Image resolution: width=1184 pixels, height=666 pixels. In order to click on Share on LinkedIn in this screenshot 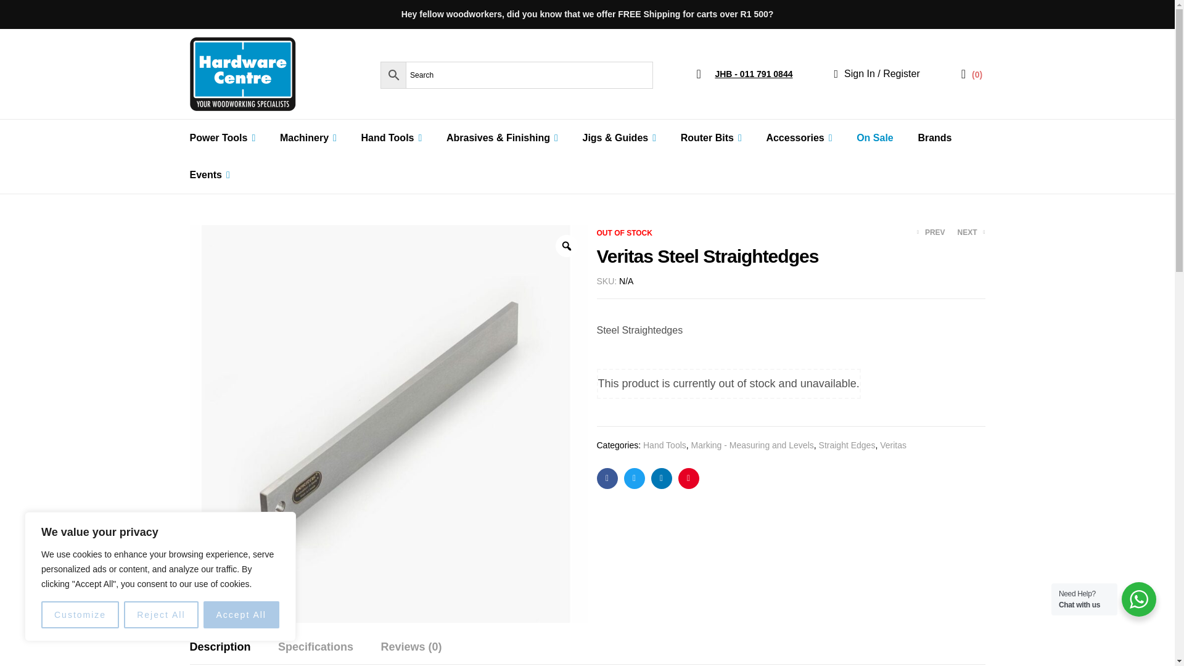, I will do `click(662, 479)`.